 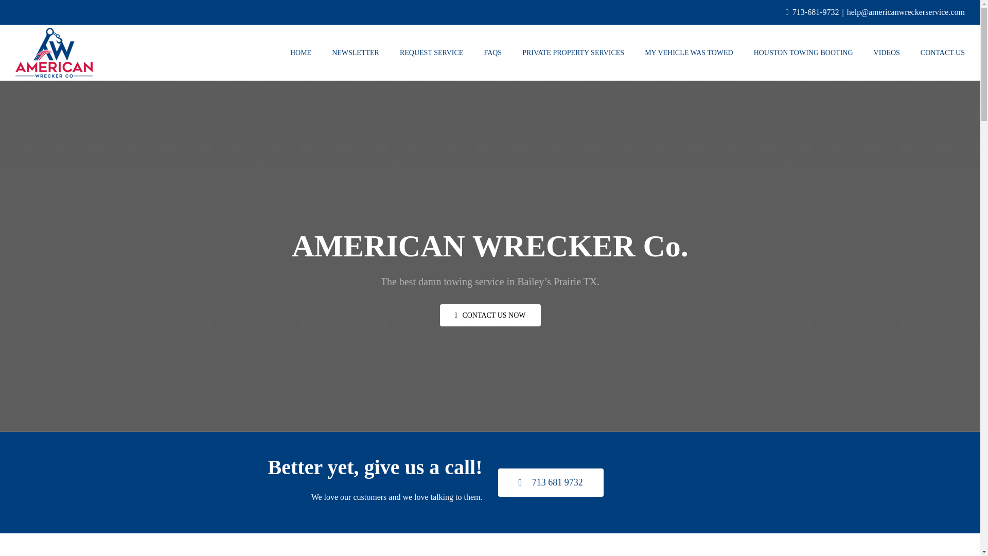 What do you see at coordinates (803, 53) in the screenshot?
I see `HOUSTON TOWING BOOTING` at bounding box center [803, 53].